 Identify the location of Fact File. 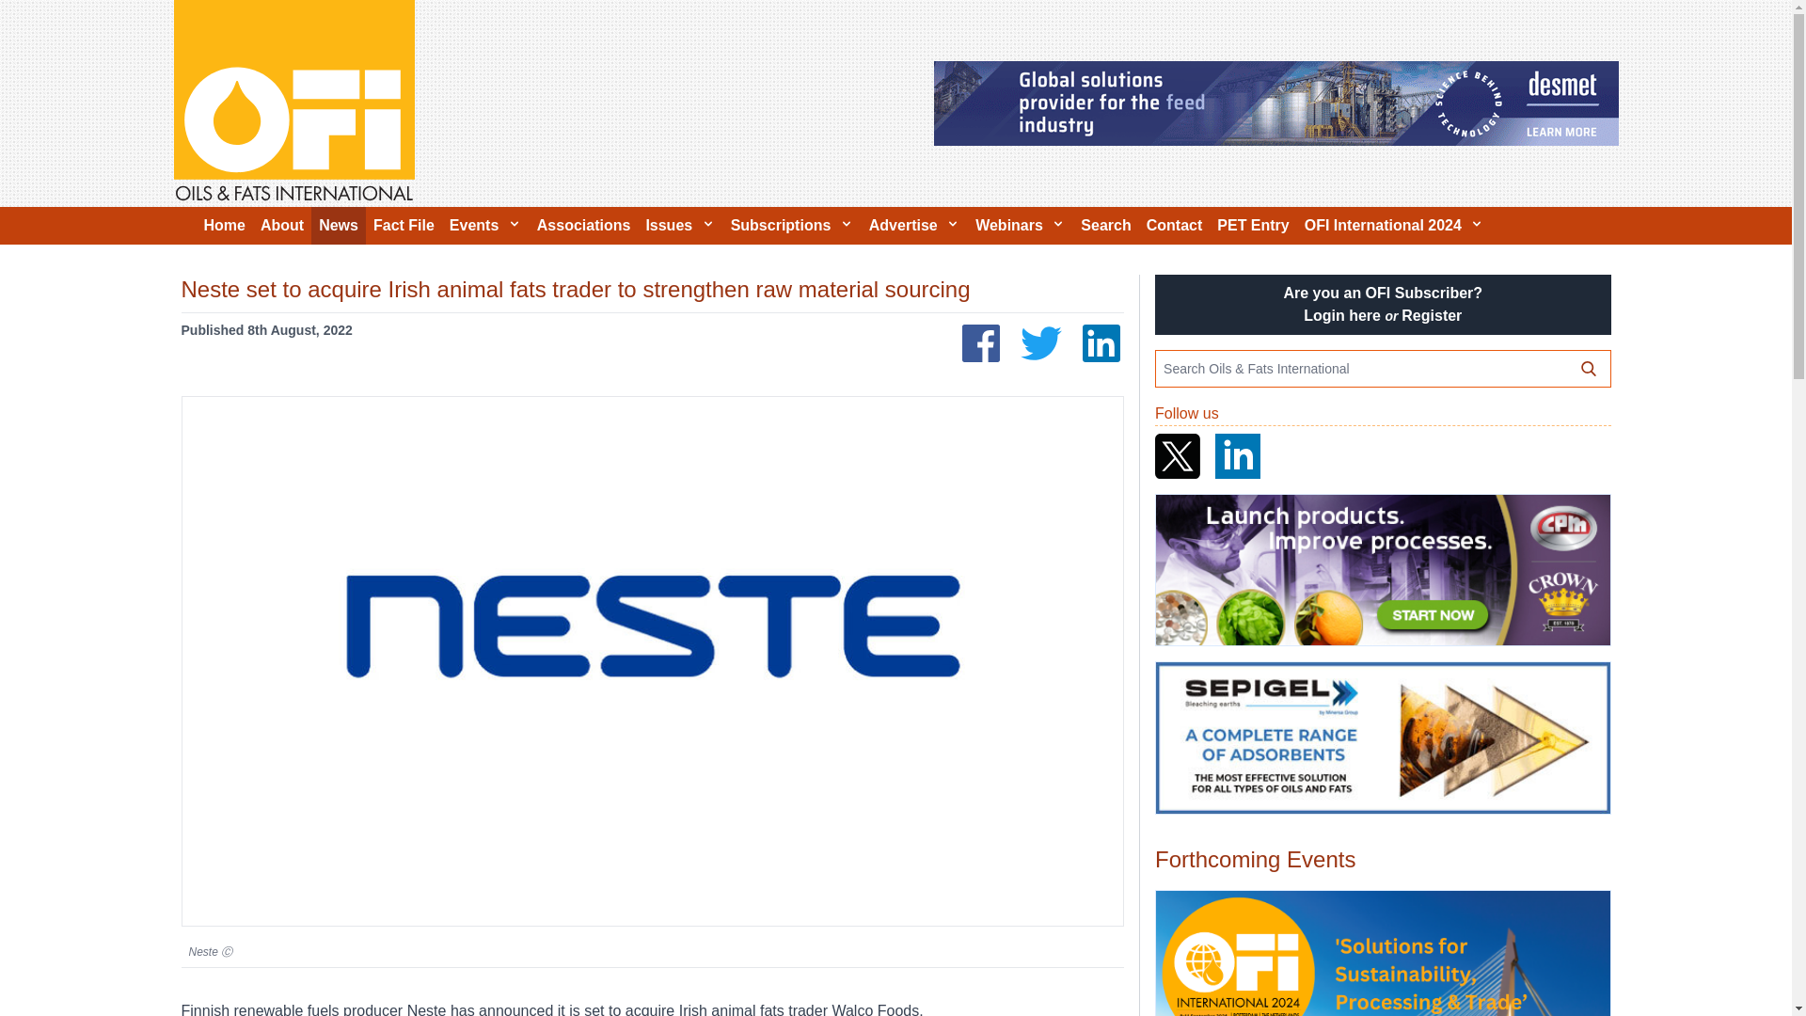
(404, 226).